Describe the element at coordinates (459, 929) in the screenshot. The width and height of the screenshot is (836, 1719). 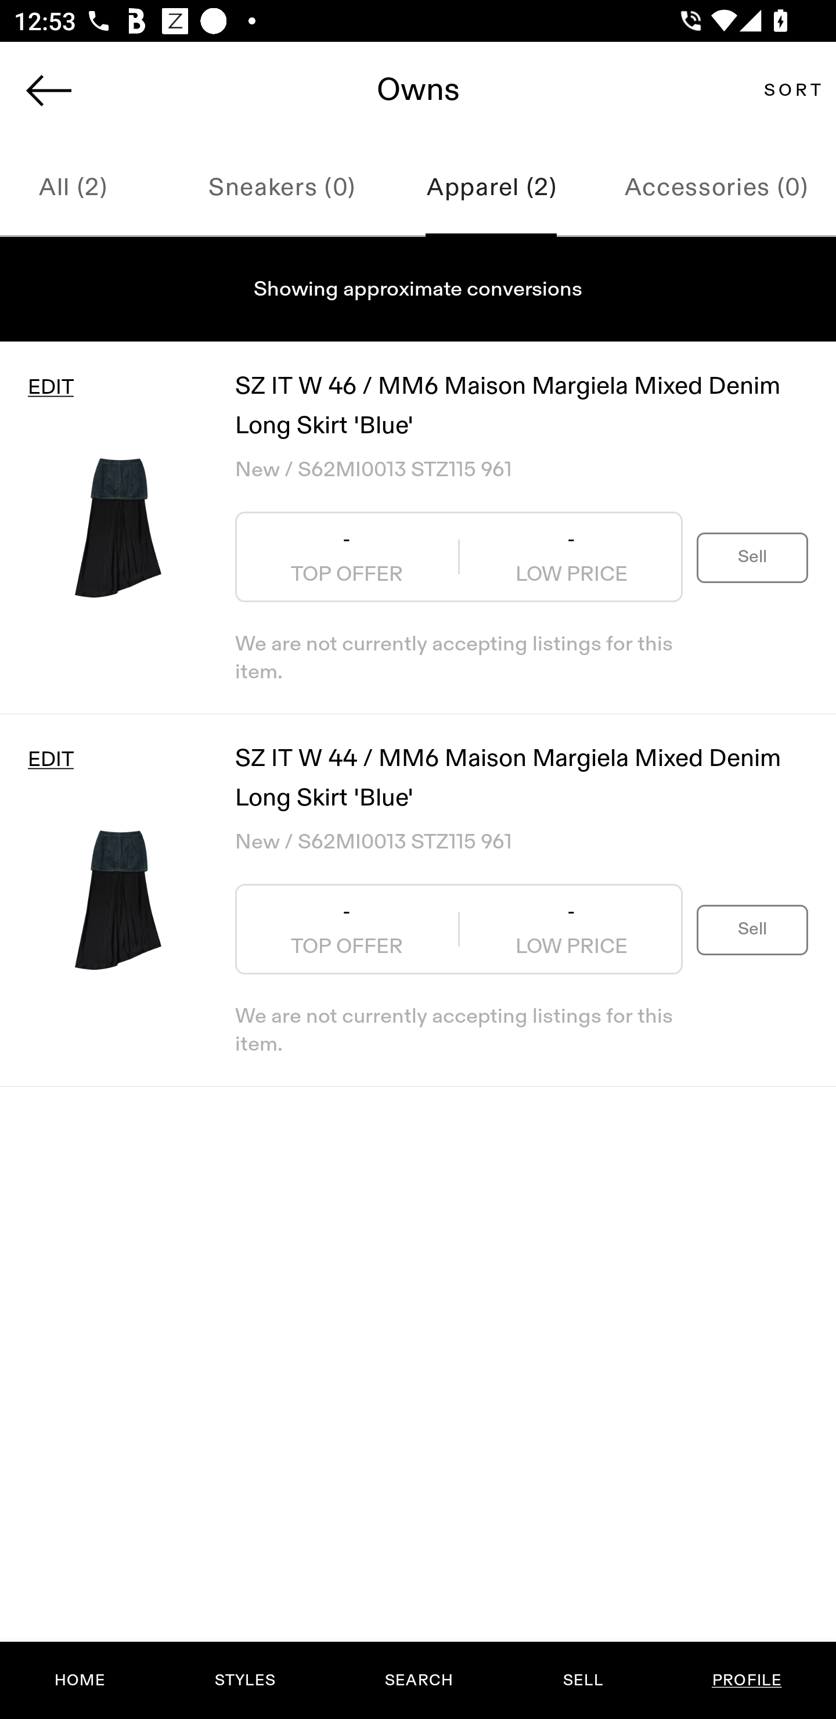
I see `- - TOP OFFER LOW PRICE` at that location.